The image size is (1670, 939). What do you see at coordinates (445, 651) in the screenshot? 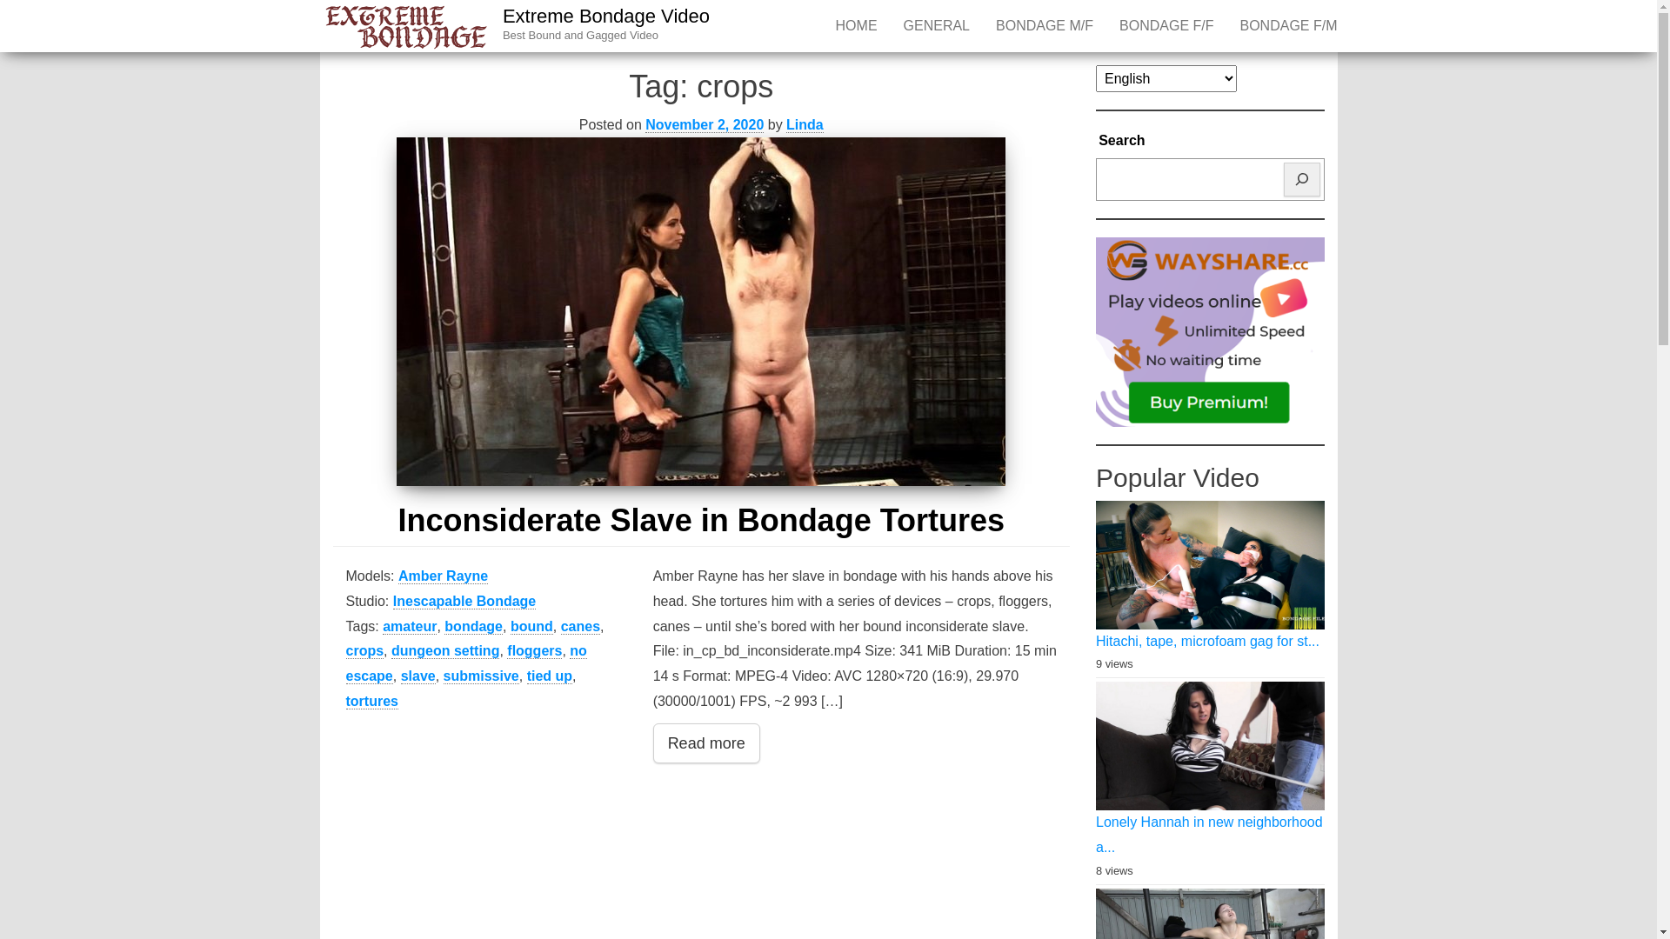
I see `dungeon setting` at bounding box center [445, 651].